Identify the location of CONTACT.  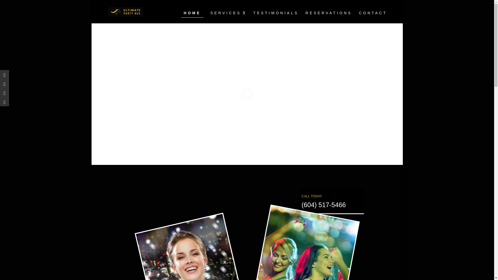
(373, 17).